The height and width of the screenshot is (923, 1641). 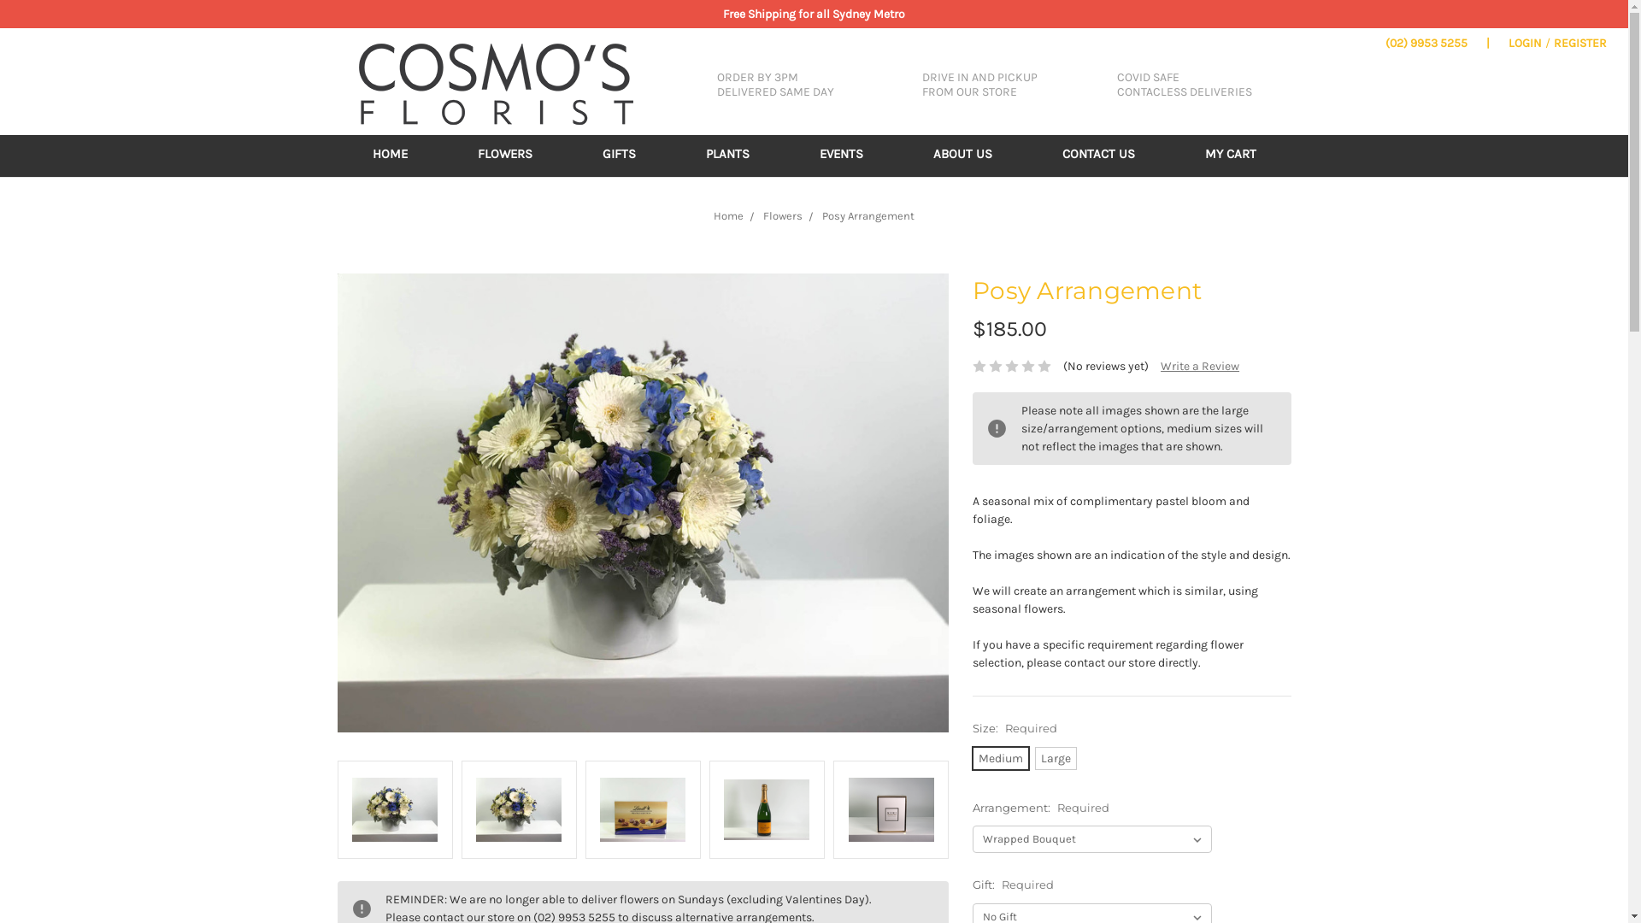 What do you see at coordinates (1097, 156) in the screenshot?
I see `CONTACT US` at bounding box center [1097, 156].